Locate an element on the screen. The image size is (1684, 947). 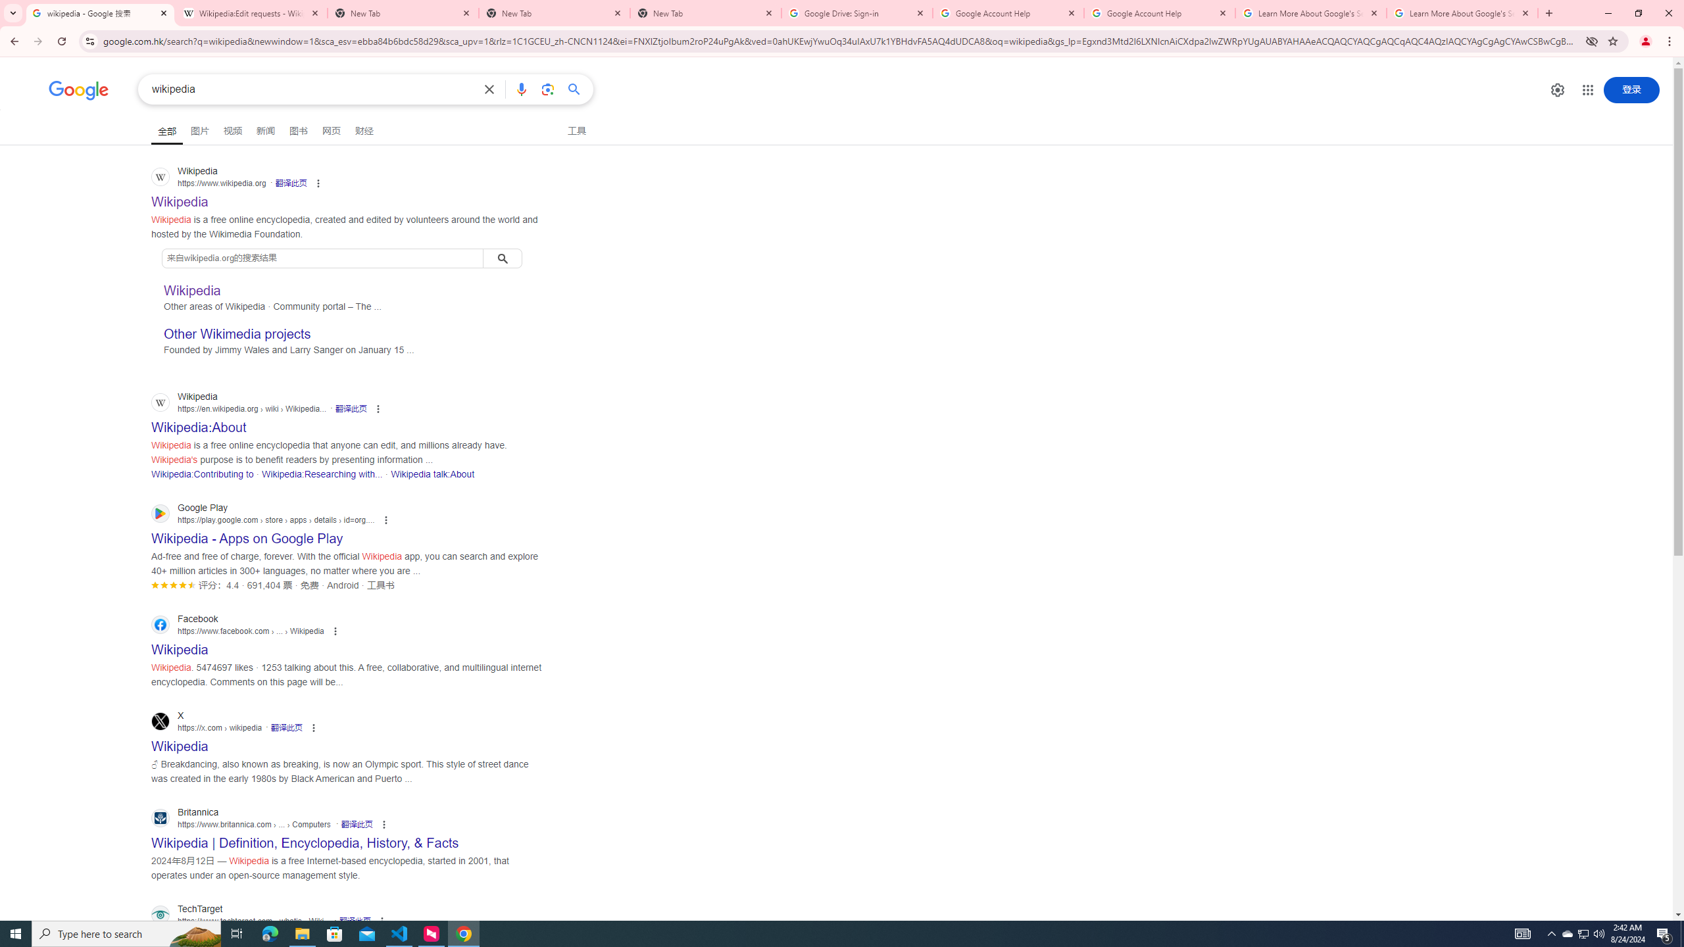
Back is located at coordinates (12, 41).